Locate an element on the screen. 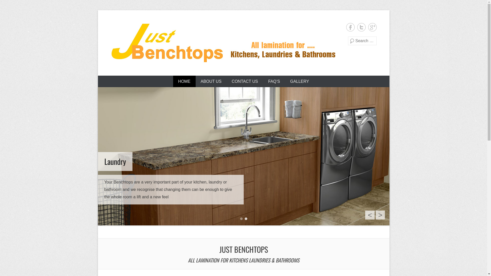  Google+ is located at coordinates (372, 27).